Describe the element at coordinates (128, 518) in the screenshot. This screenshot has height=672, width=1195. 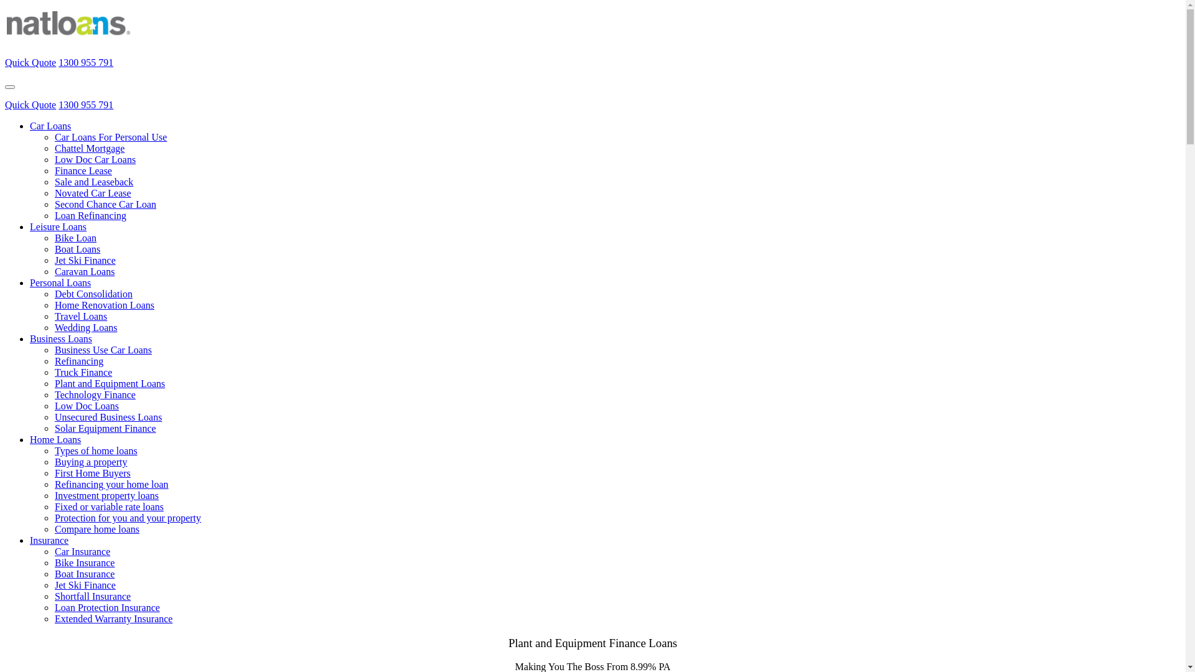
I see `Protection for you and your property` at that location.